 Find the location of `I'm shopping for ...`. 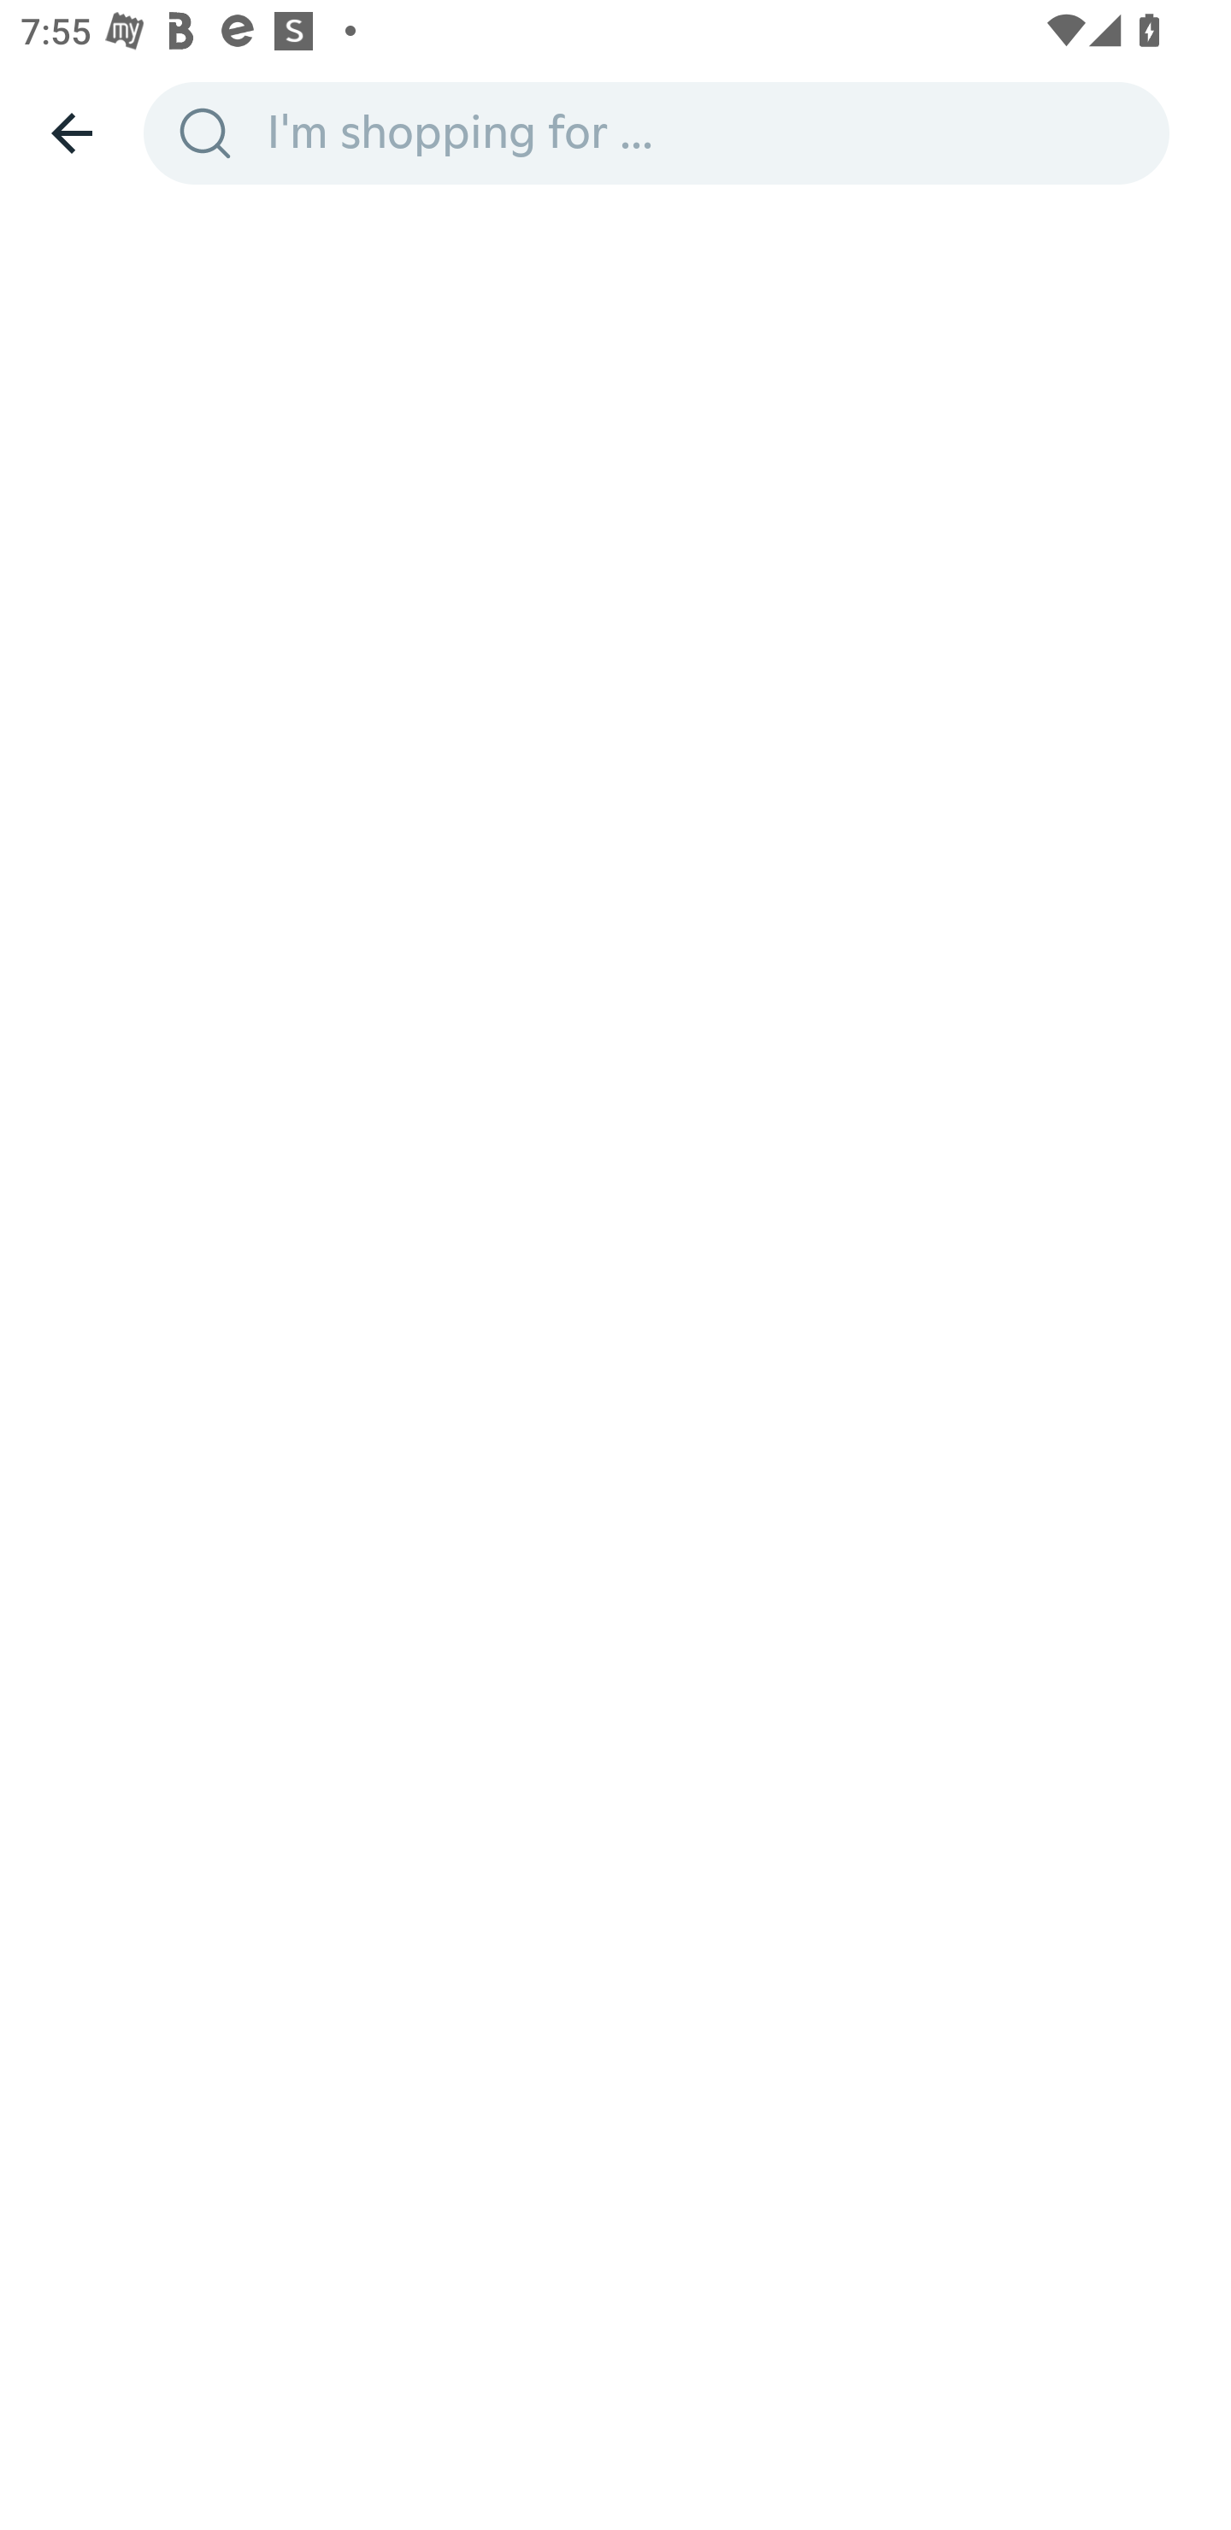

I'm shopping for ... is located at coordinates (708, 132).